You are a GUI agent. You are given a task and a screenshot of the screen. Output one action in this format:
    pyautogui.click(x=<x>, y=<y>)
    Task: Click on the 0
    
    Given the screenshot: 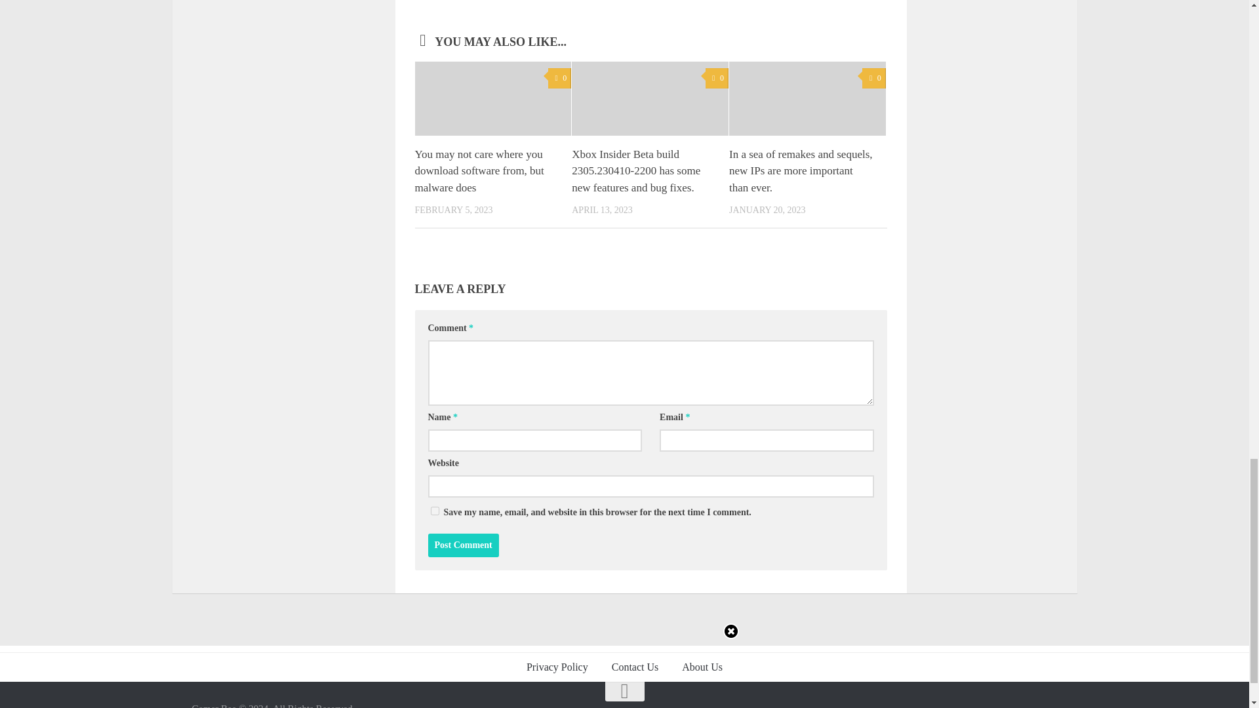 What is the action you would take?
    pyautogui.click(x=873, y=78)
    